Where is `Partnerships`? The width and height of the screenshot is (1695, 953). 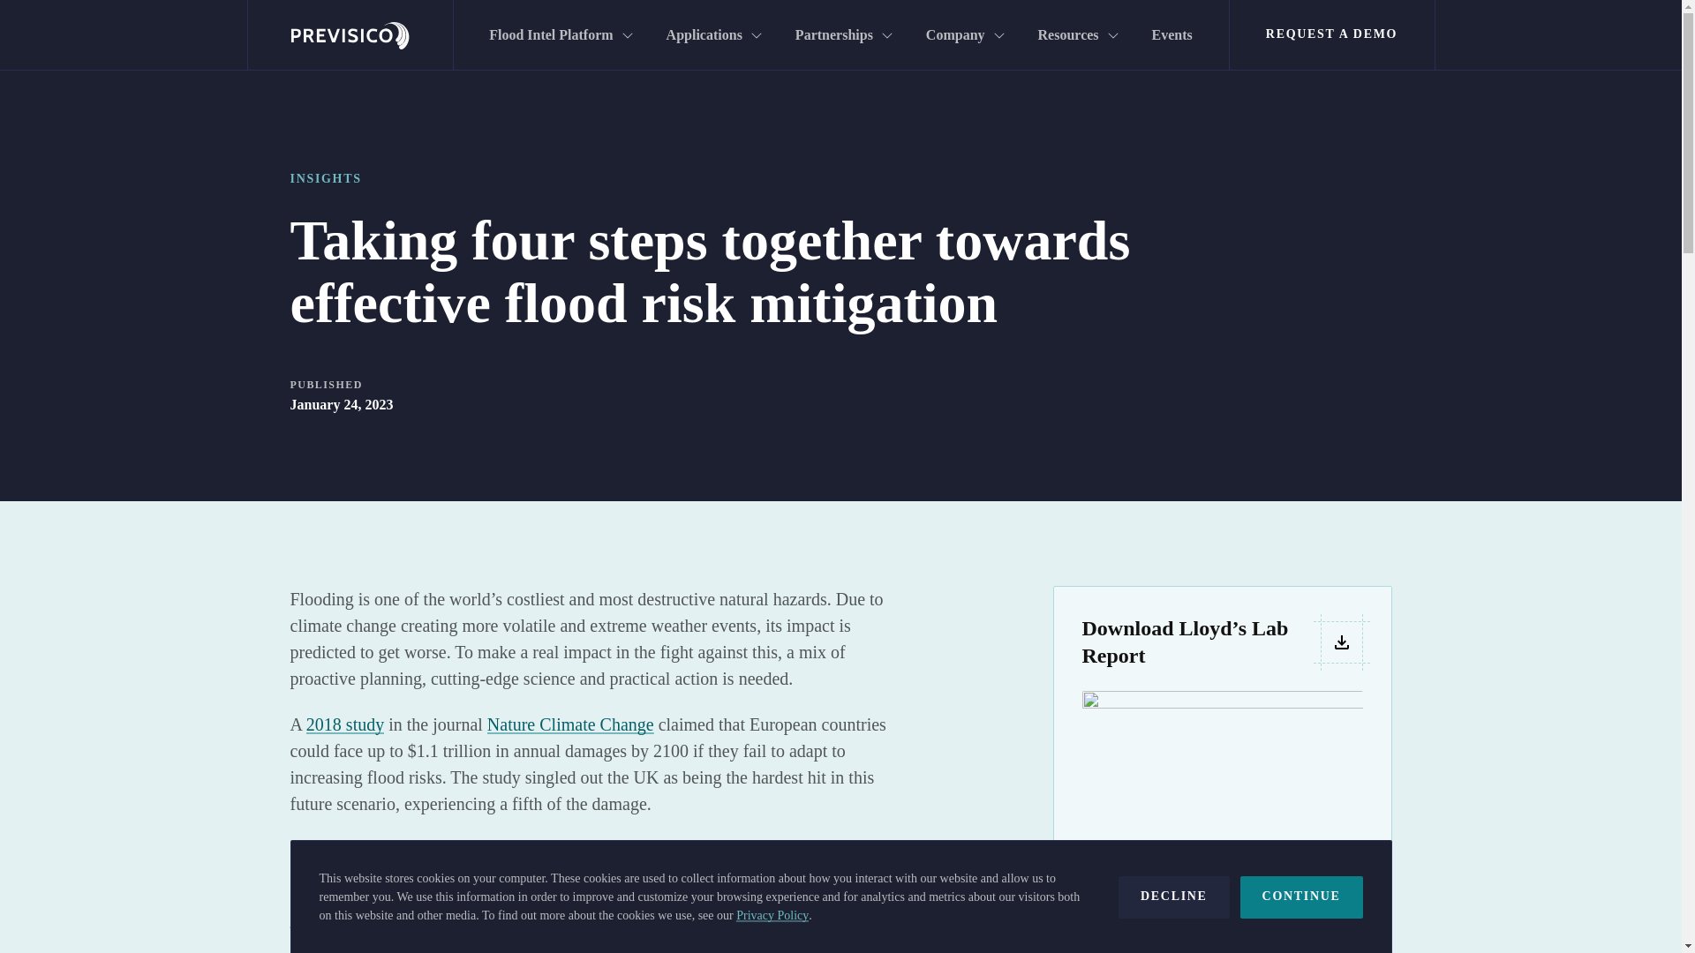 Partnerships is located at coordinates (843, 34).